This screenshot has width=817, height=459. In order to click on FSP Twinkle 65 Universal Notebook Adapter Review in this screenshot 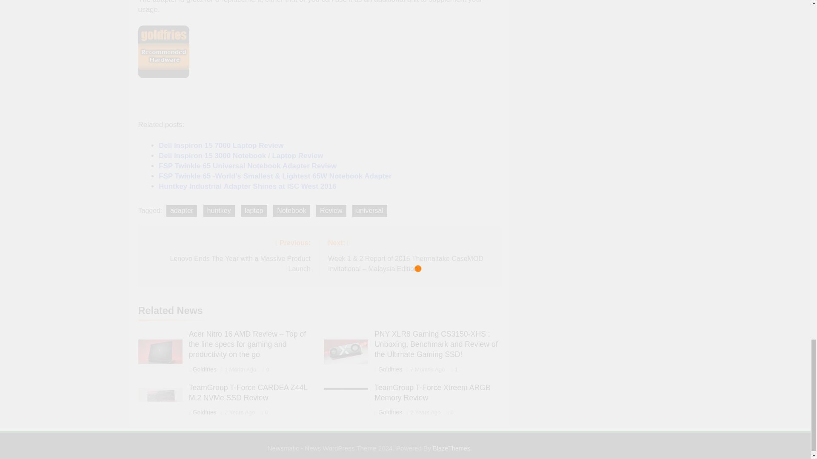, I will do `click(221, 145)`.